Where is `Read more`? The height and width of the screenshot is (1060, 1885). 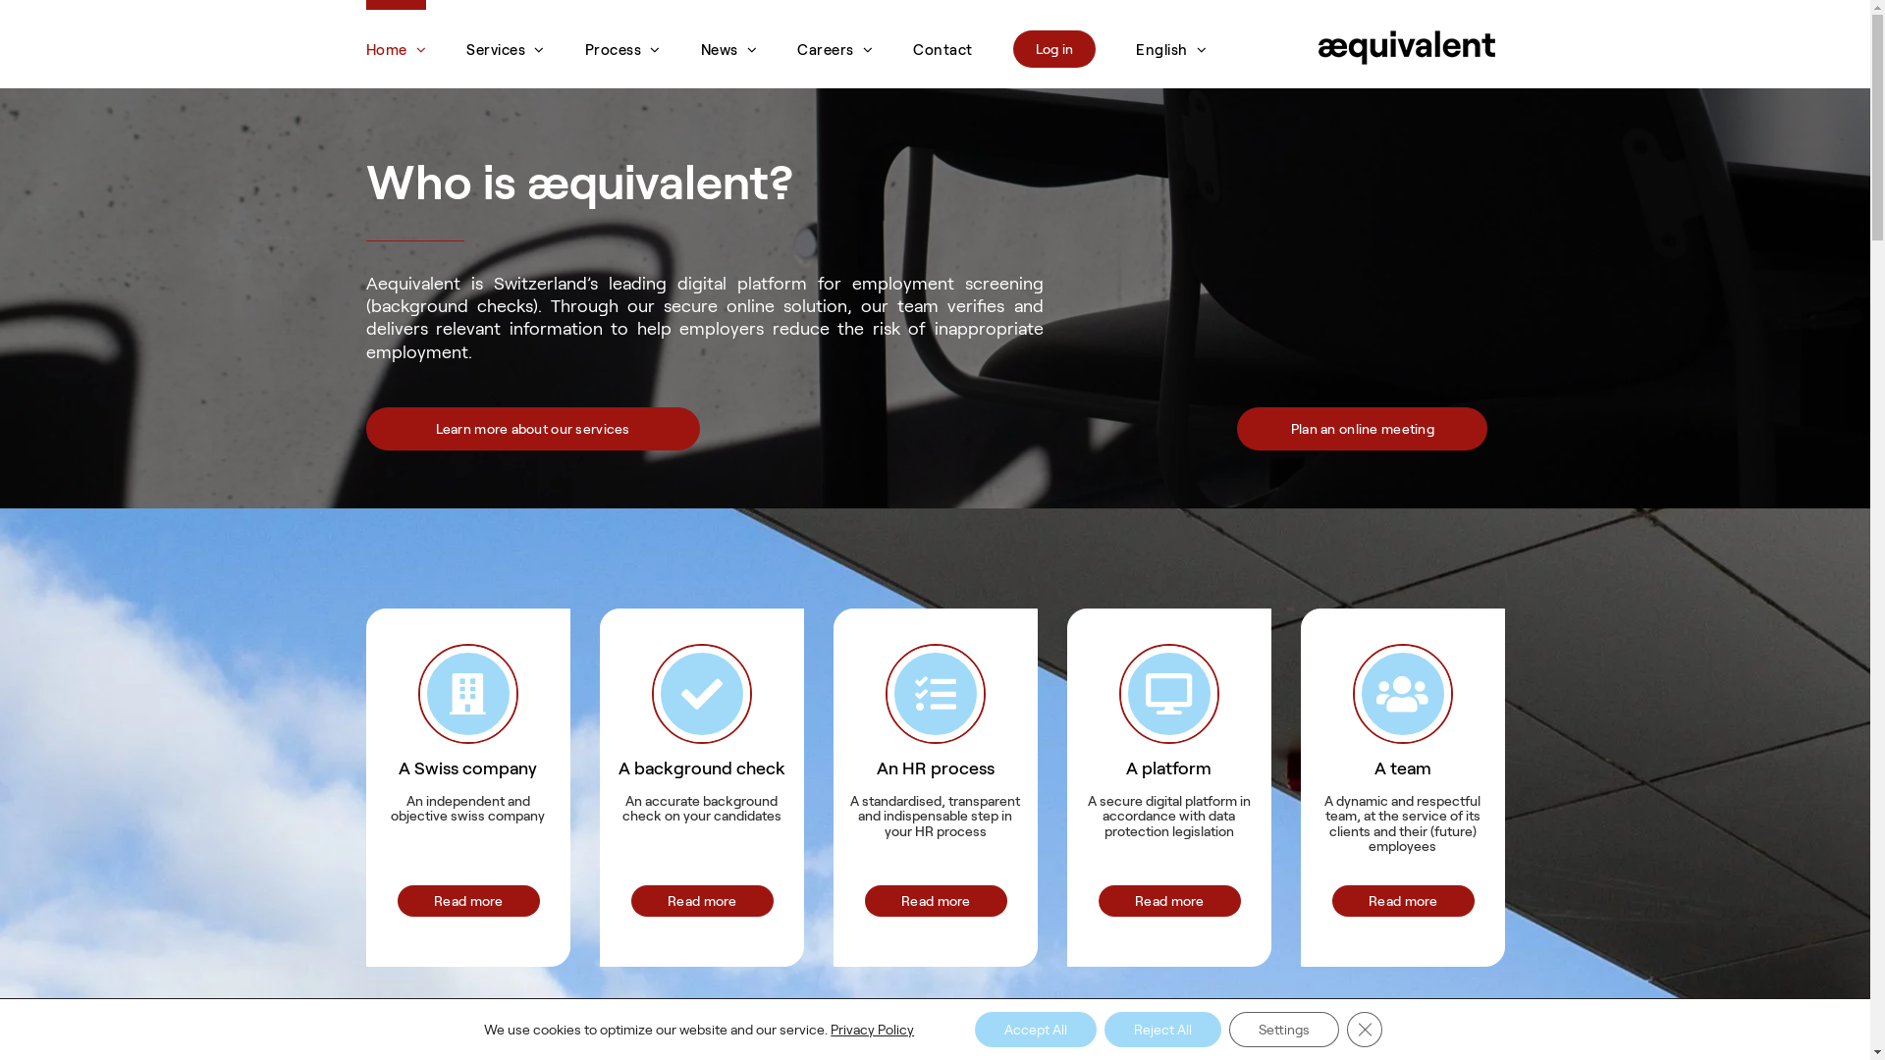
Read more is located at coordinates (468, 901).